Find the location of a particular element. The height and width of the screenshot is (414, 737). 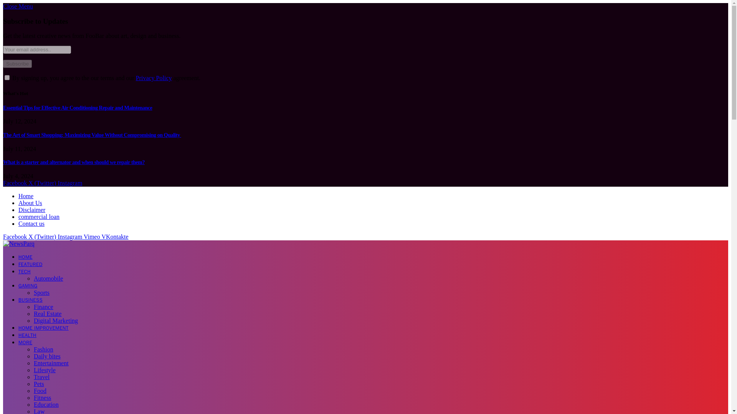

Fashion is located at coordinates (43, 349).